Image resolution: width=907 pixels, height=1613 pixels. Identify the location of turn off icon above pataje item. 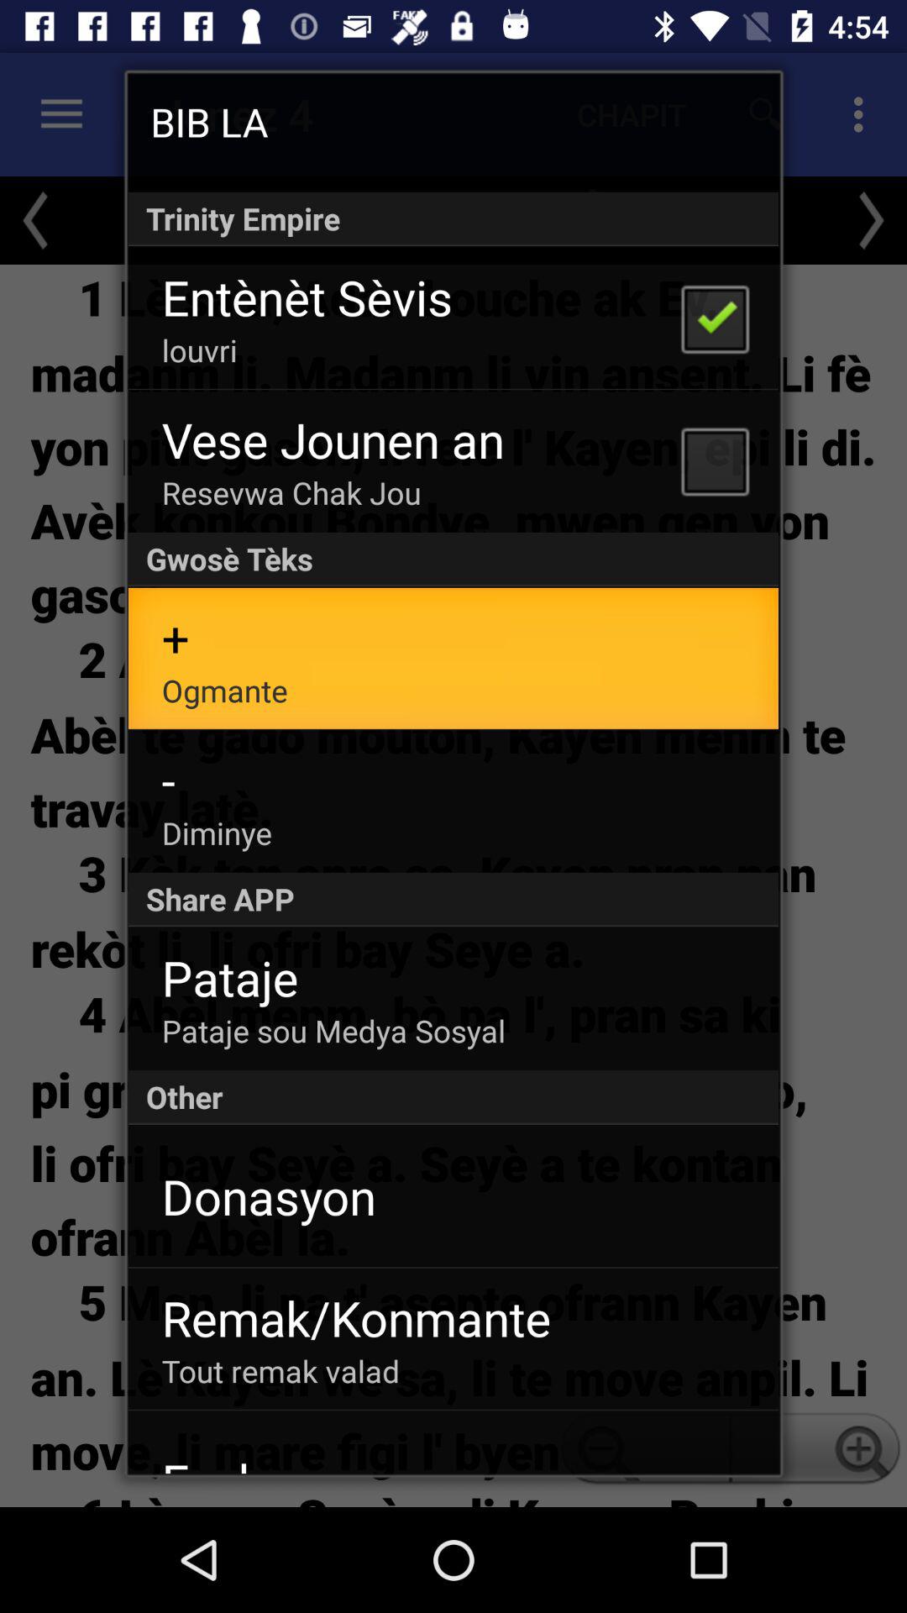
(453, 899).